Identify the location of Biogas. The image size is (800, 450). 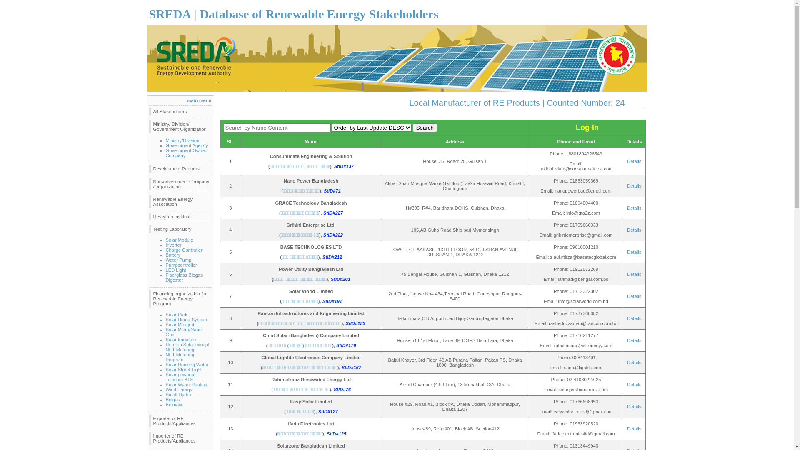
(173, 400).